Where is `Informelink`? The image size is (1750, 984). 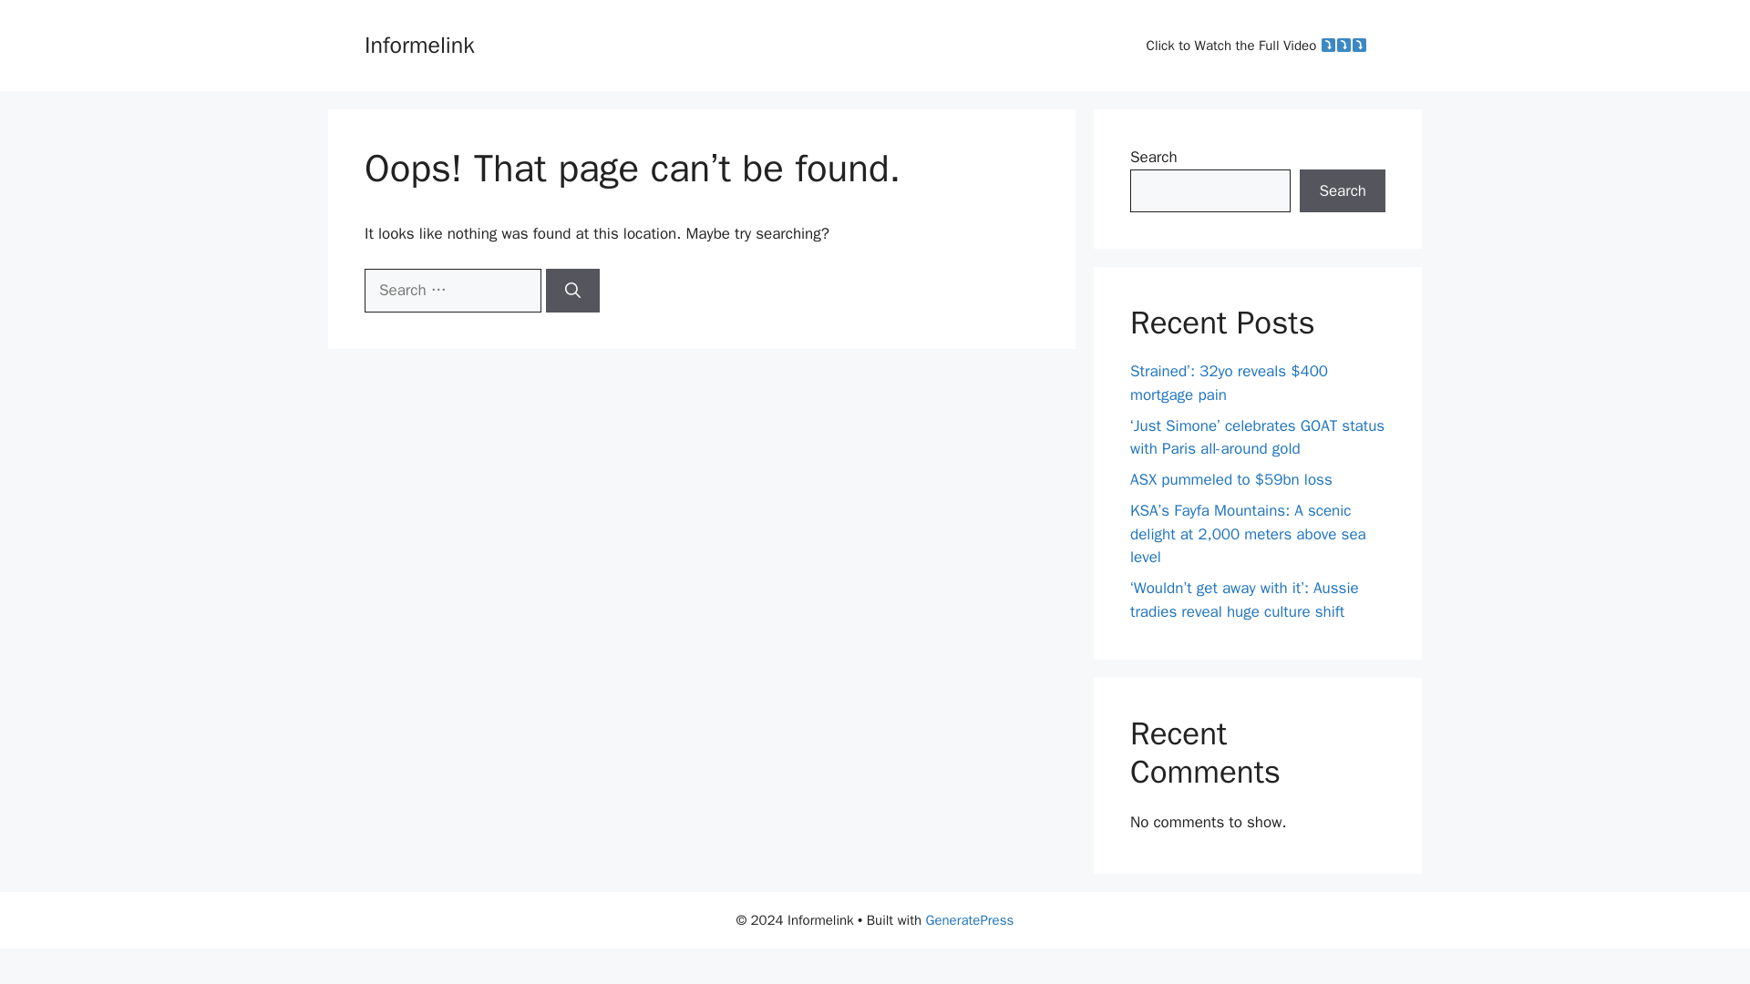 Informelink is located at coordinates (419, 44).